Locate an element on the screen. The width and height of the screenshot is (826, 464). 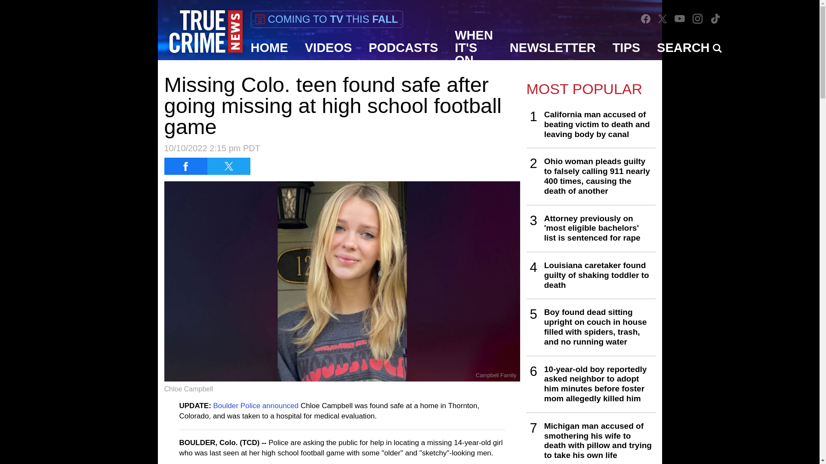
PODCASTS is located at coordinates (404, 48).